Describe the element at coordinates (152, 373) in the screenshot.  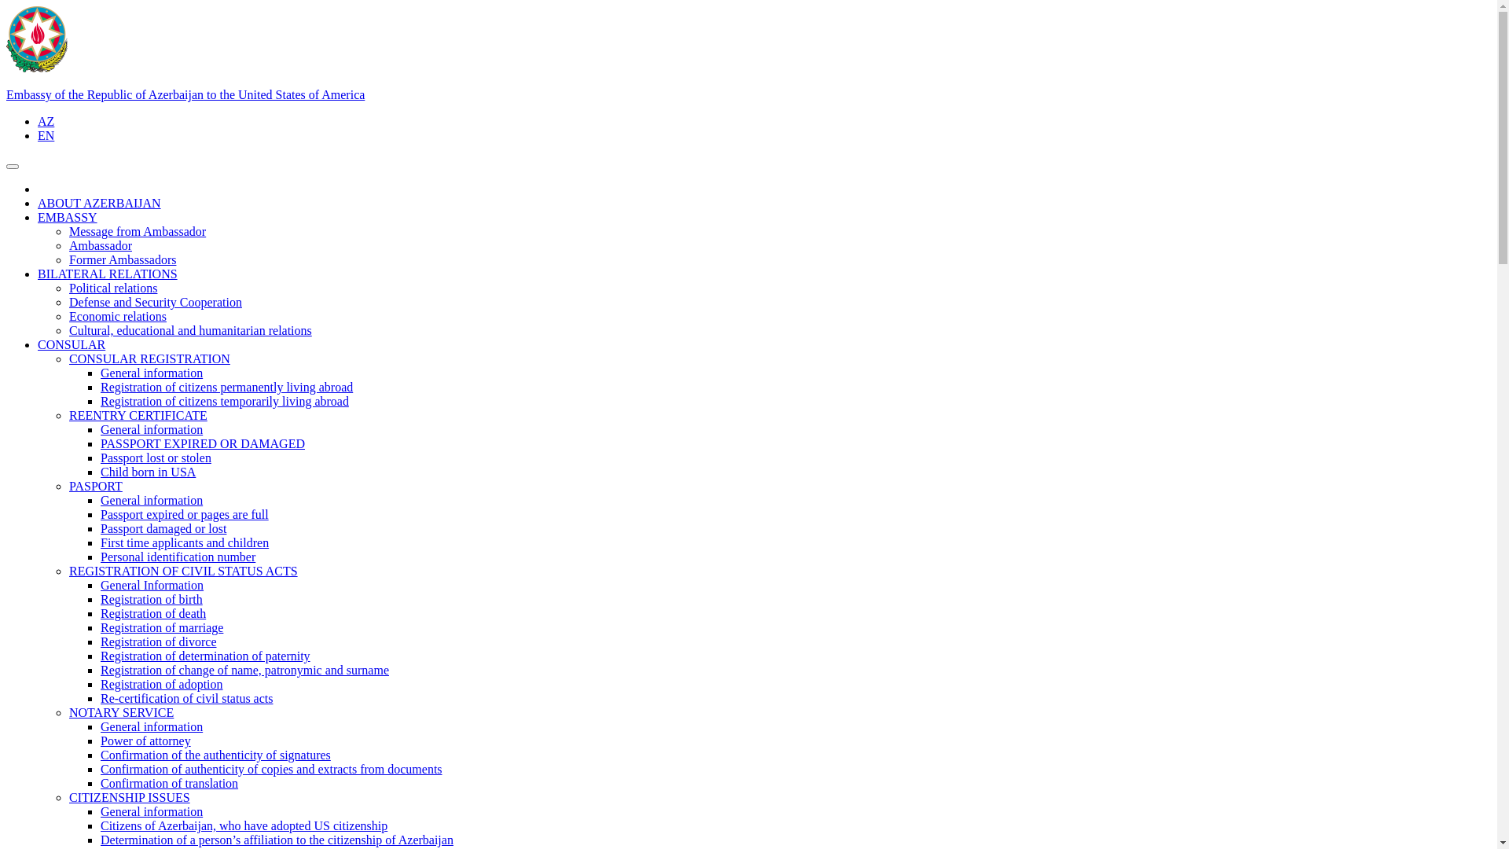
I see `General information` at that location.